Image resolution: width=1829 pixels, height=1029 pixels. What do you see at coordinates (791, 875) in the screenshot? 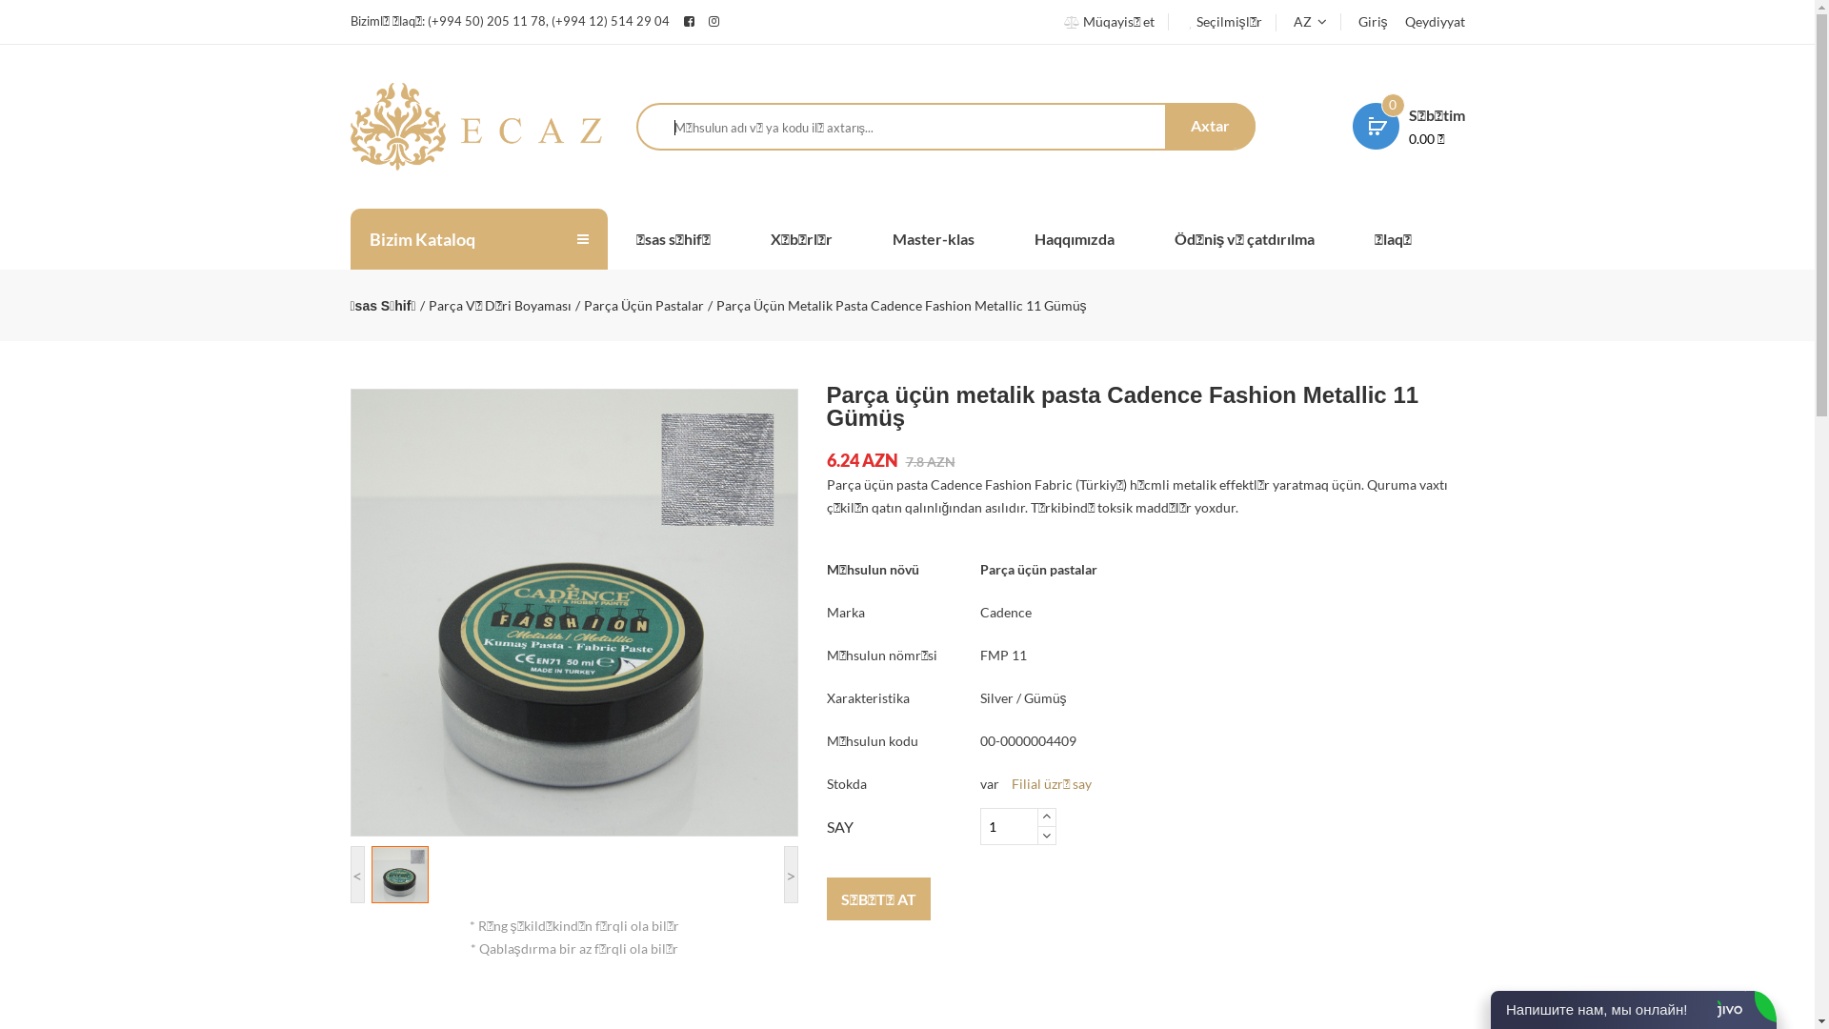
I see `>` at bounding box center [791, 875].